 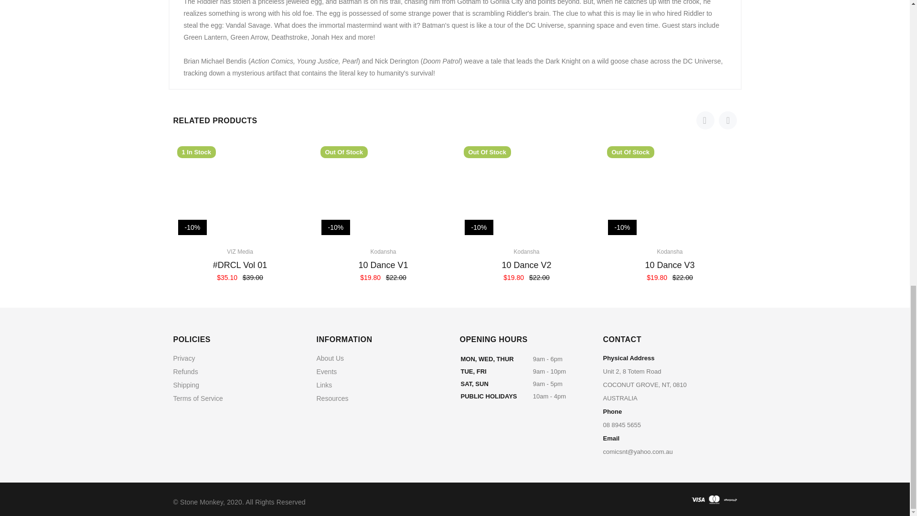 What do you see at coordinates (526, 251) in the screenshot?
I see `Kodansha` at bounding box center [526, 251].